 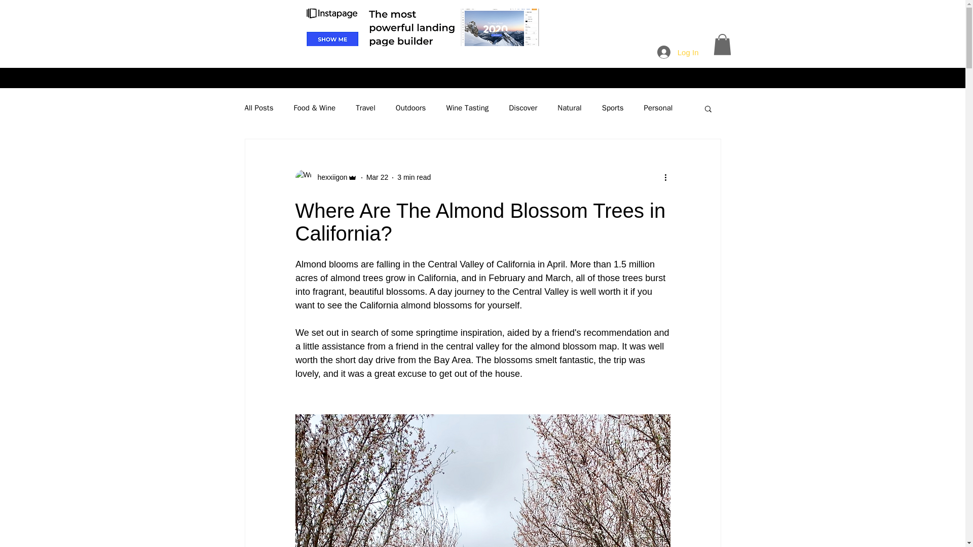 What do you see at coordinates (414, 177) in the screenshot?
I see `3 min read` at bounding box center [414, 177].